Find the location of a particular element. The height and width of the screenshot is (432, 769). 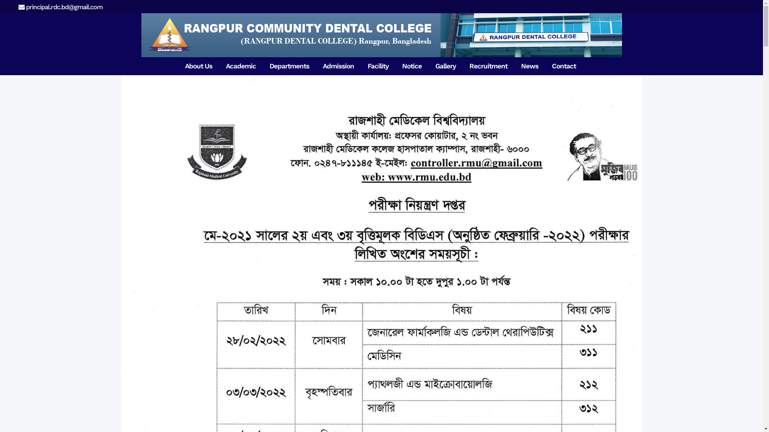

Admission is located at coordinates (338, 66).